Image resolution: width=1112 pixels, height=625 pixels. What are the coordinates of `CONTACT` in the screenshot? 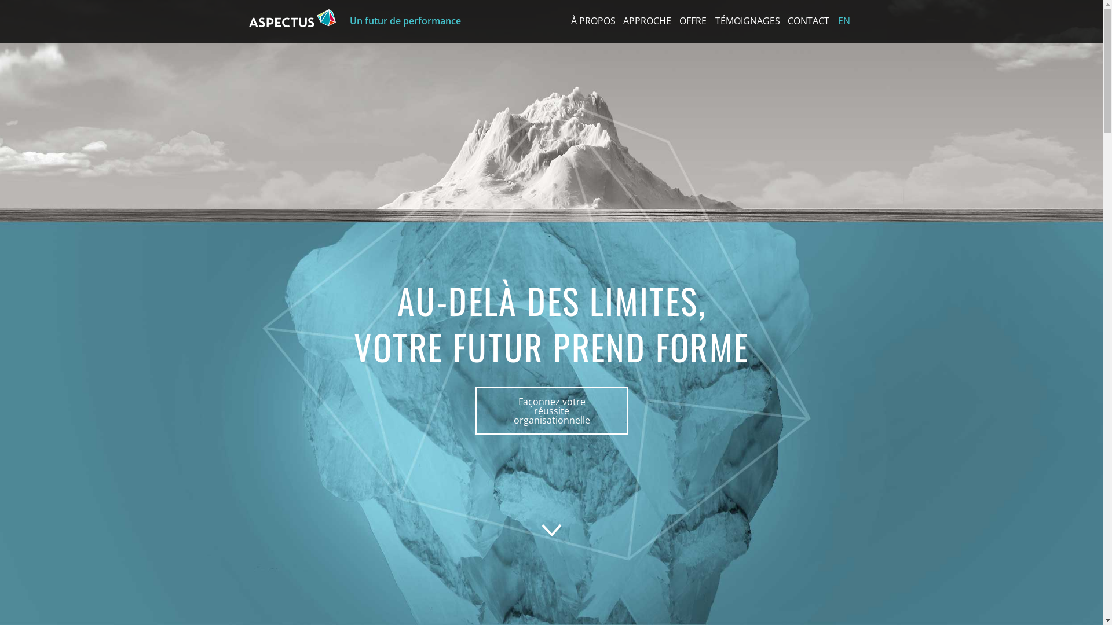 It's located at (807, 21).